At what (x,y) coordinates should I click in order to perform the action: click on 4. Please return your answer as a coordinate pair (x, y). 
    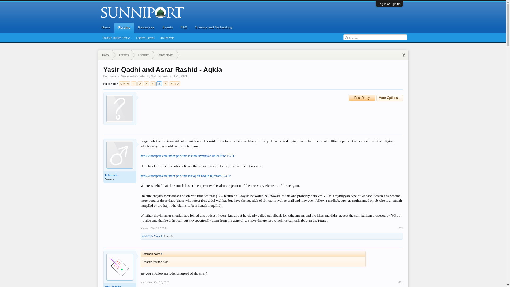
    Looking at the image, I should click on (152, 83).